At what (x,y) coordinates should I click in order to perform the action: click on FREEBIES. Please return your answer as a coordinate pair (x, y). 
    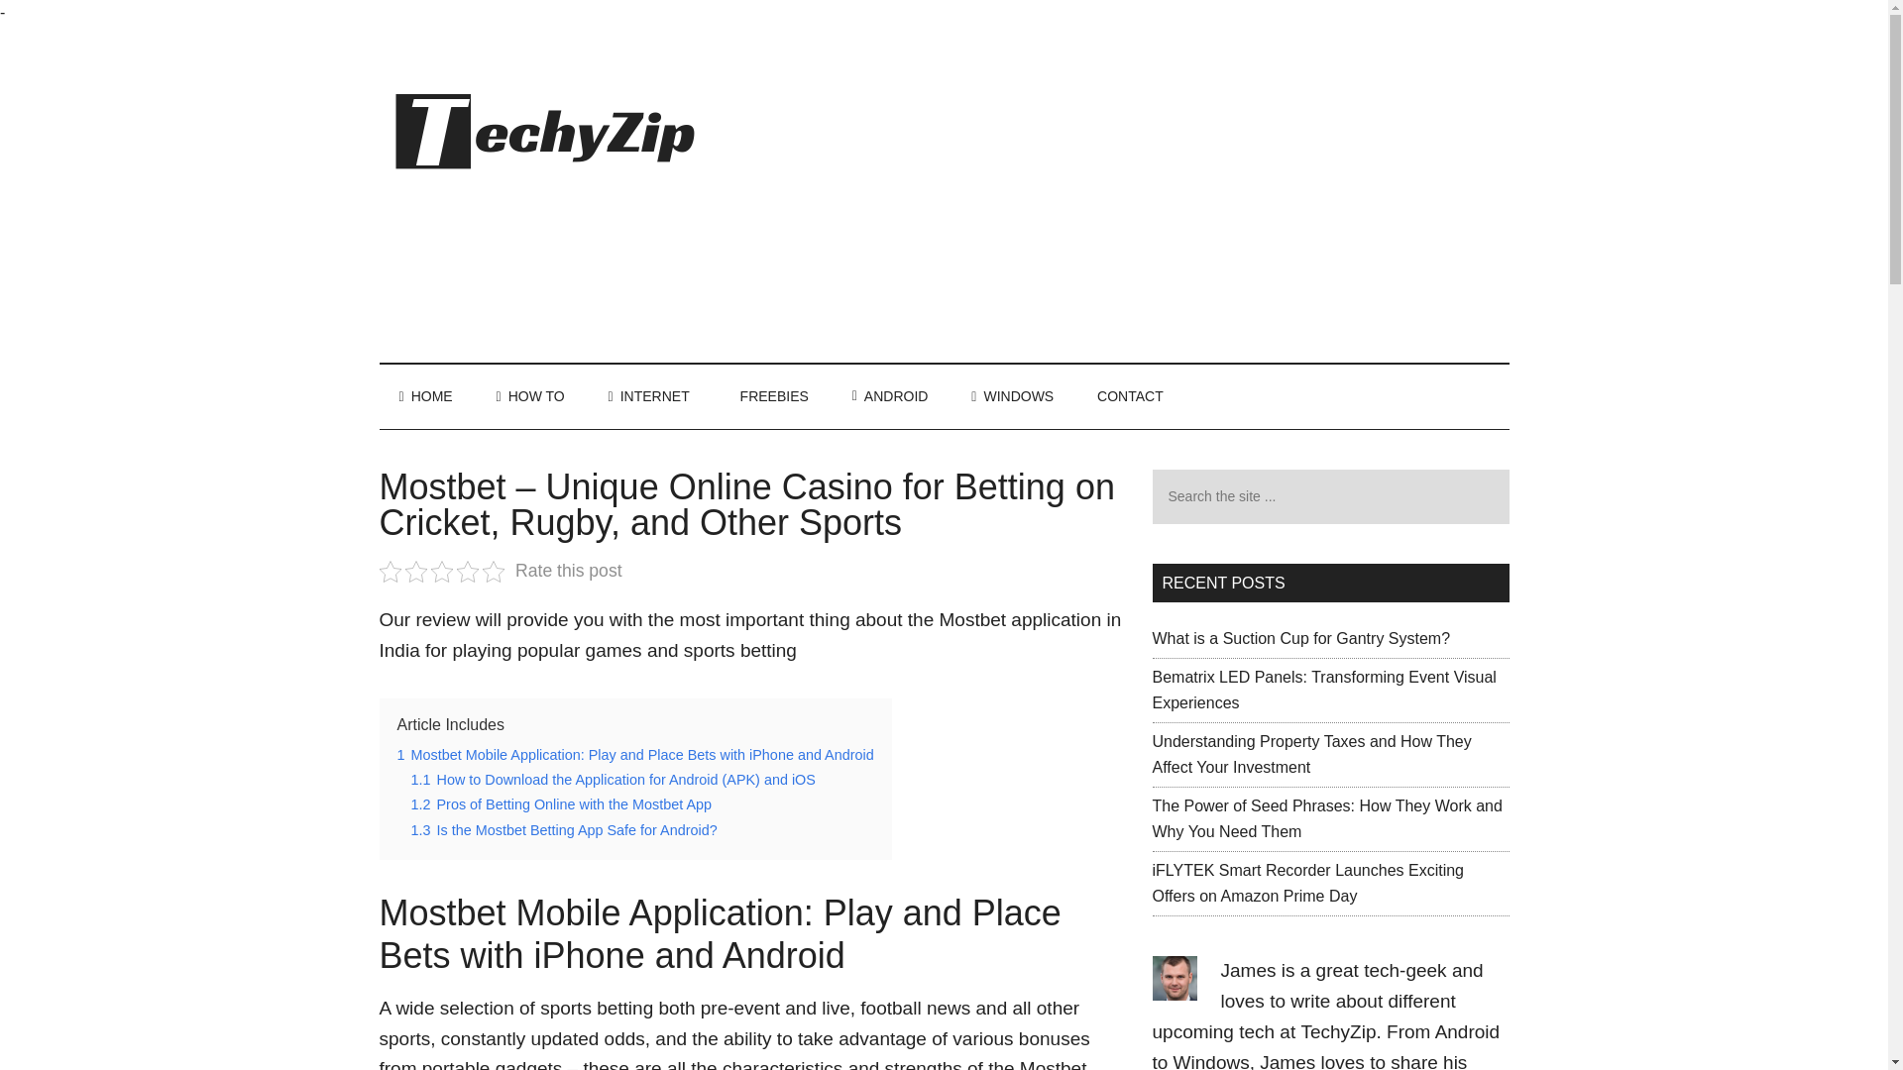
    Looking at the image, I should click on (771, 396).